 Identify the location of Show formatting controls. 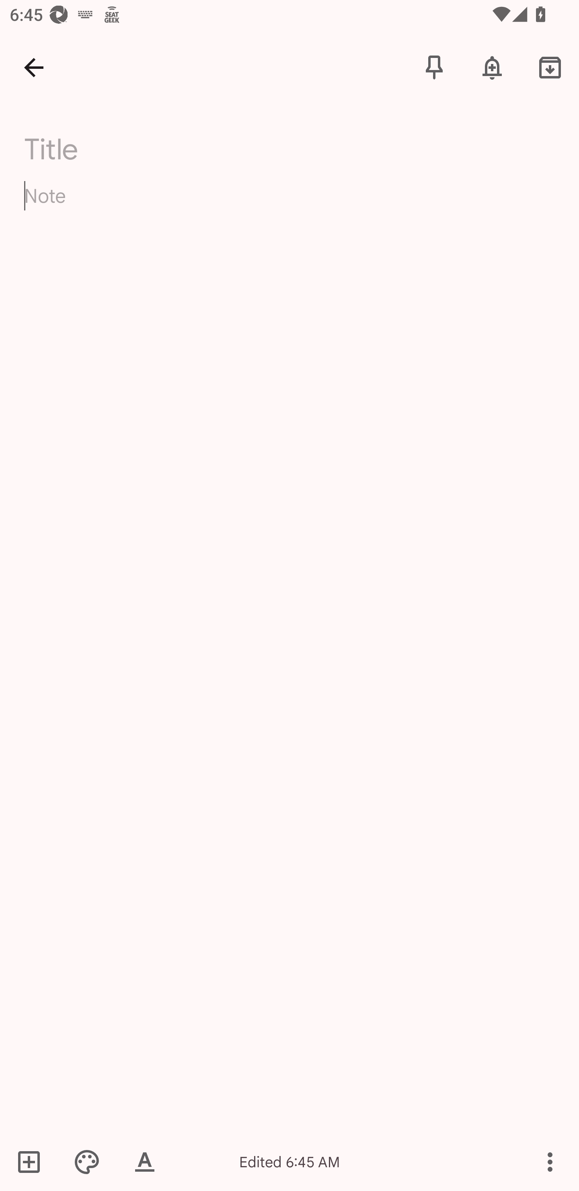
(145, 1162).